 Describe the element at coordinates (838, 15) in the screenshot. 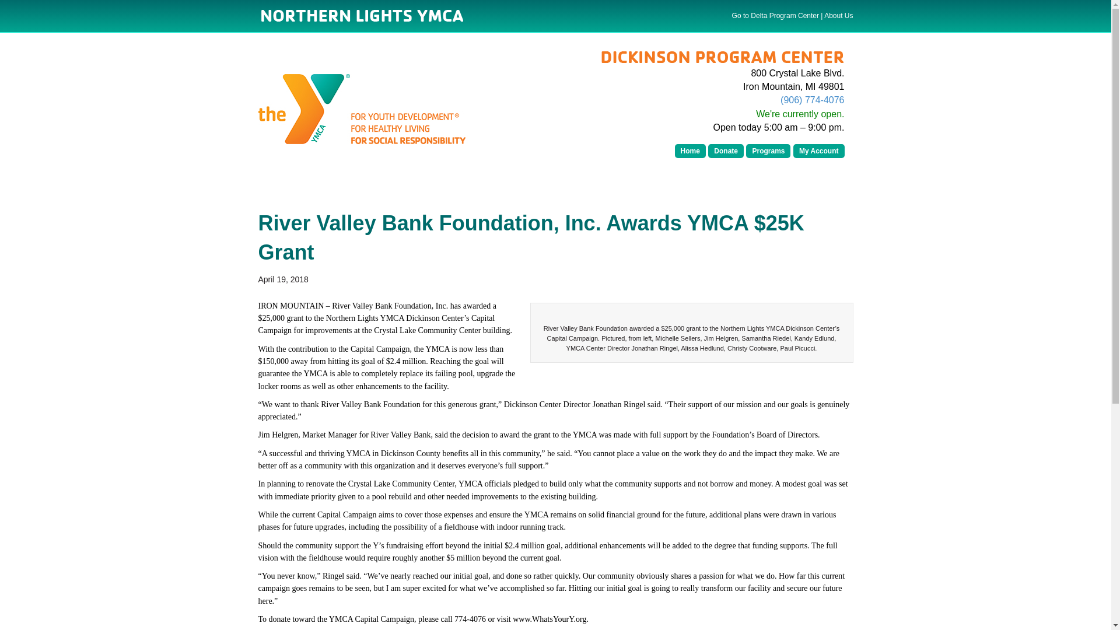

I see `About Us` at that location.